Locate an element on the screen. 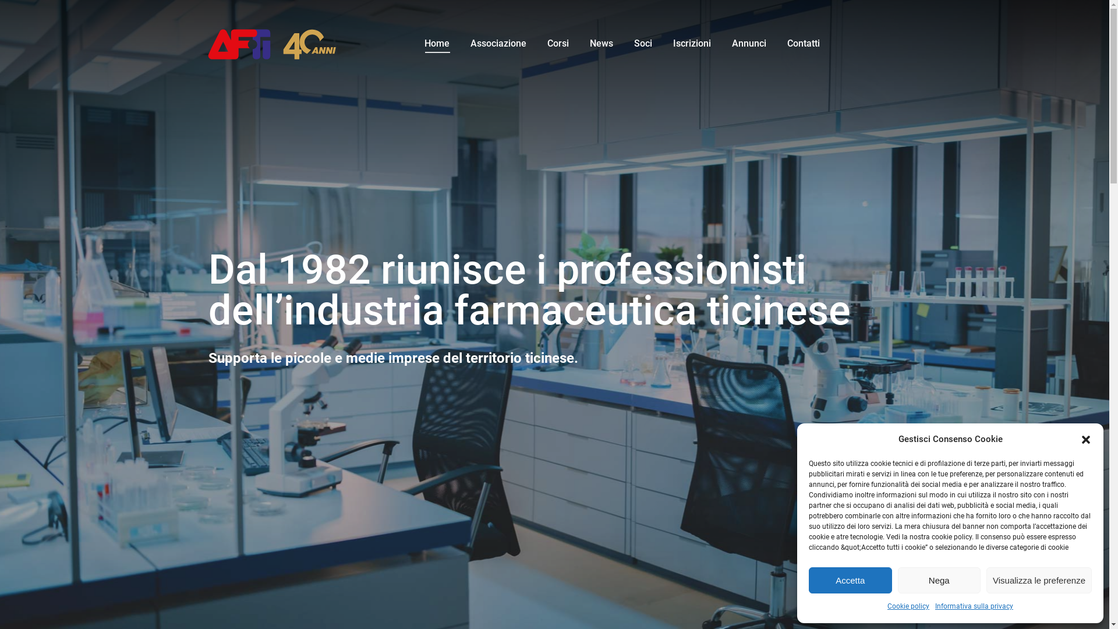 The height and width of the screenshot is (629, 1118). Informativa sulla privacy is located at coordinates (974, 607).